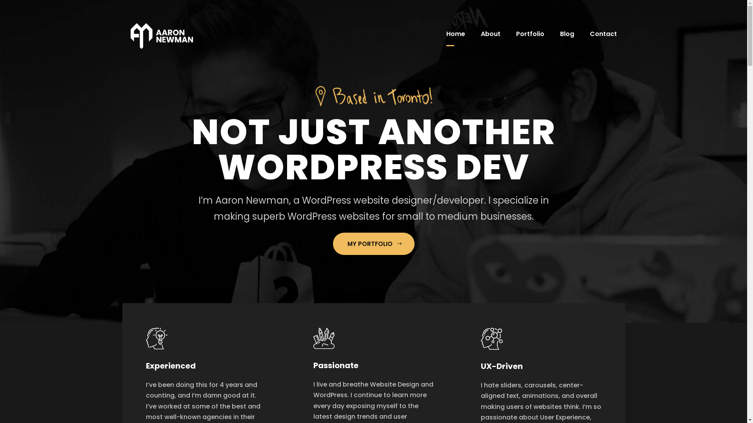  Describe the element at coordinates (456, 38) in the screenshot. I see `Home` at that location.